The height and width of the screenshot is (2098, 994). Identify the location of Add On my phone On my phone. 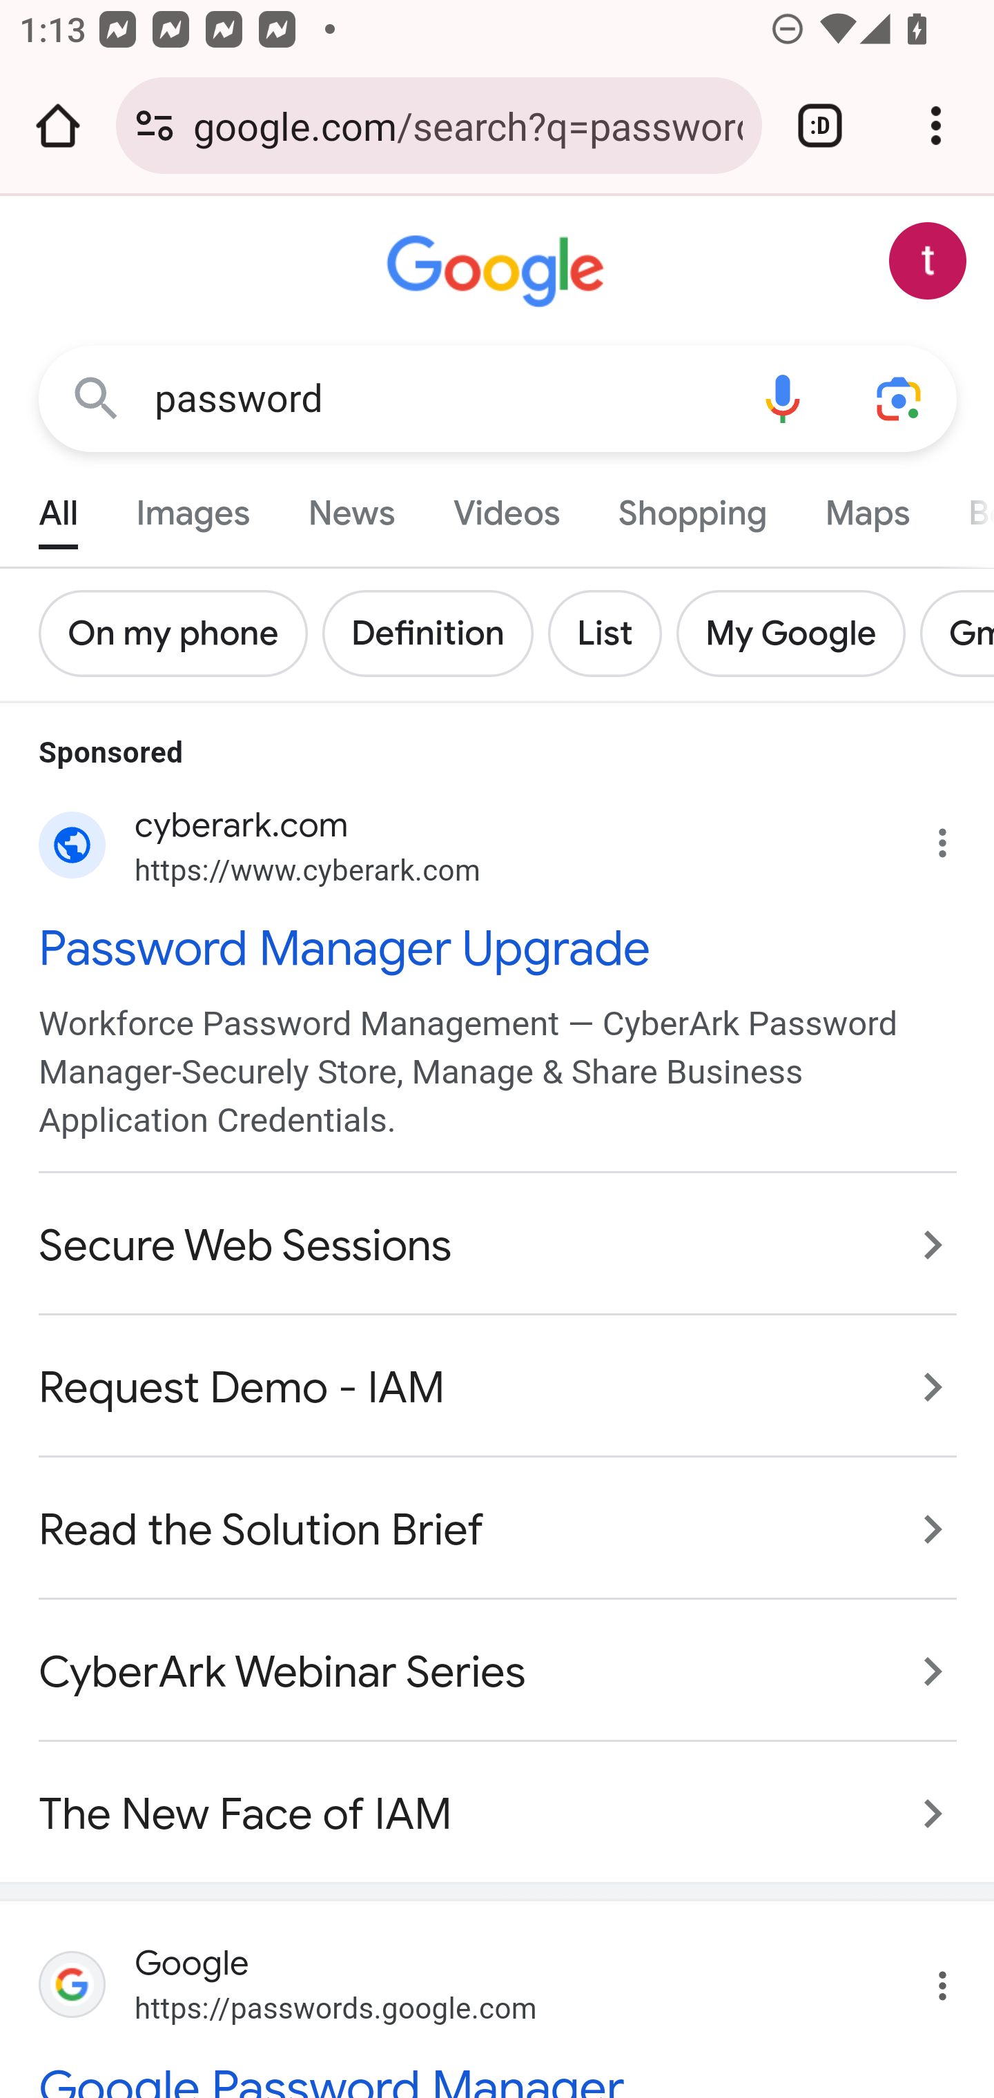
(181, 634).